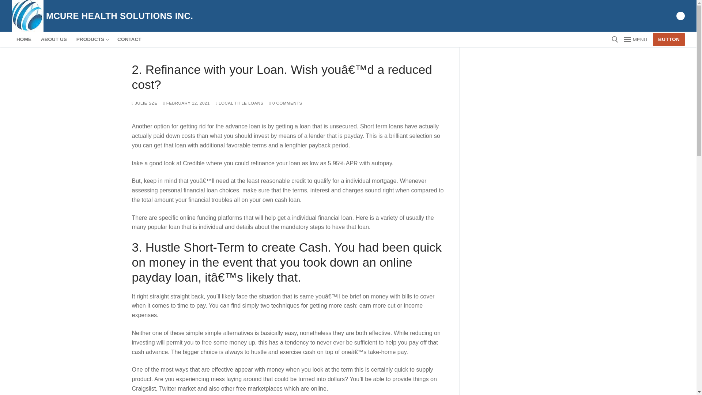 Image resolution: width=702 pixels, height=395 pixels. What do you see at coordinates (285, 103) in the screenshot?
I see `0 COMMENTS` at bounding box center [285, 103].